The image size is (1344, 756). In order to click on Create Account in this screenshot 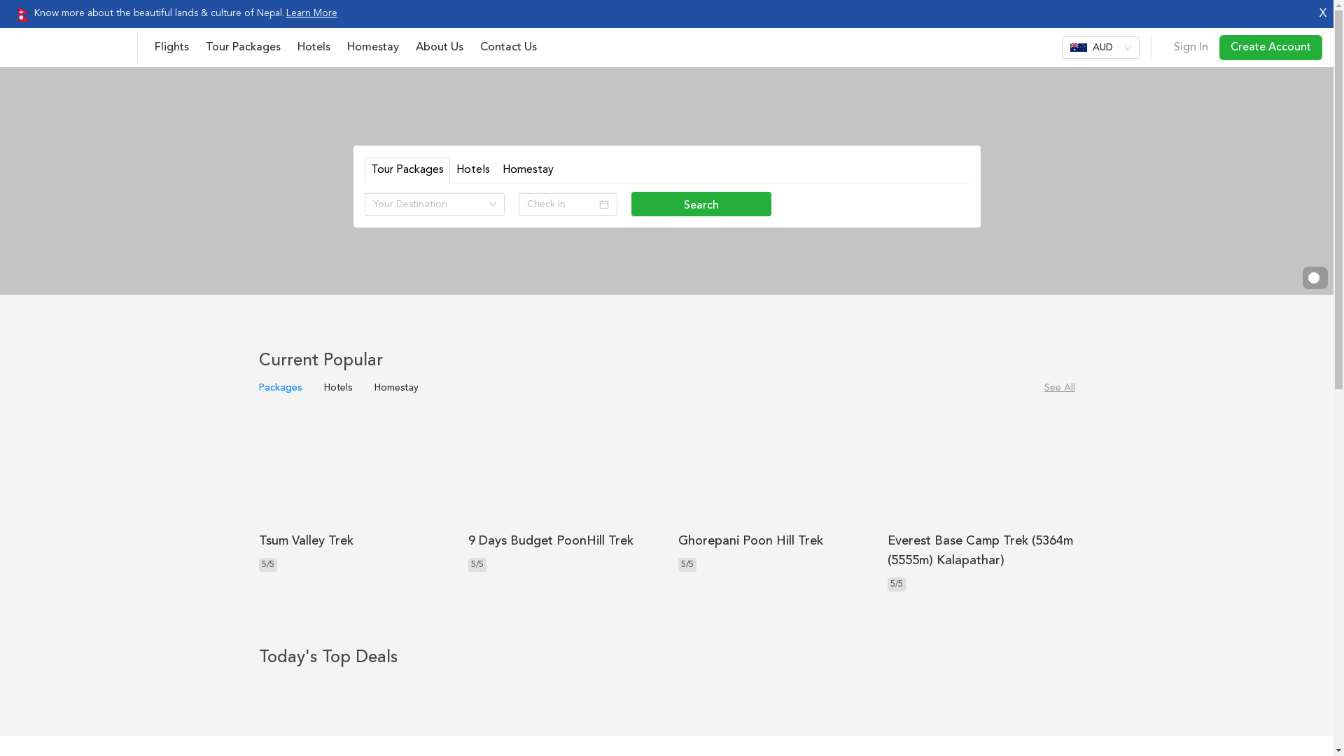, I will do `click(1271, 48)`.